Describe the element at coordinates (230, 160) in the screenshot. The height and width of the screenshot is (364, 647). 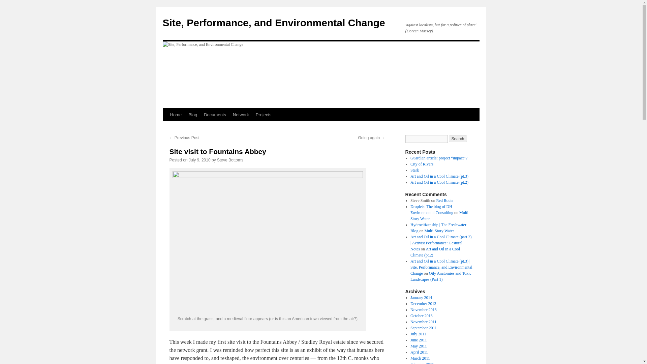
I see `Steve Bottoms` at that location.